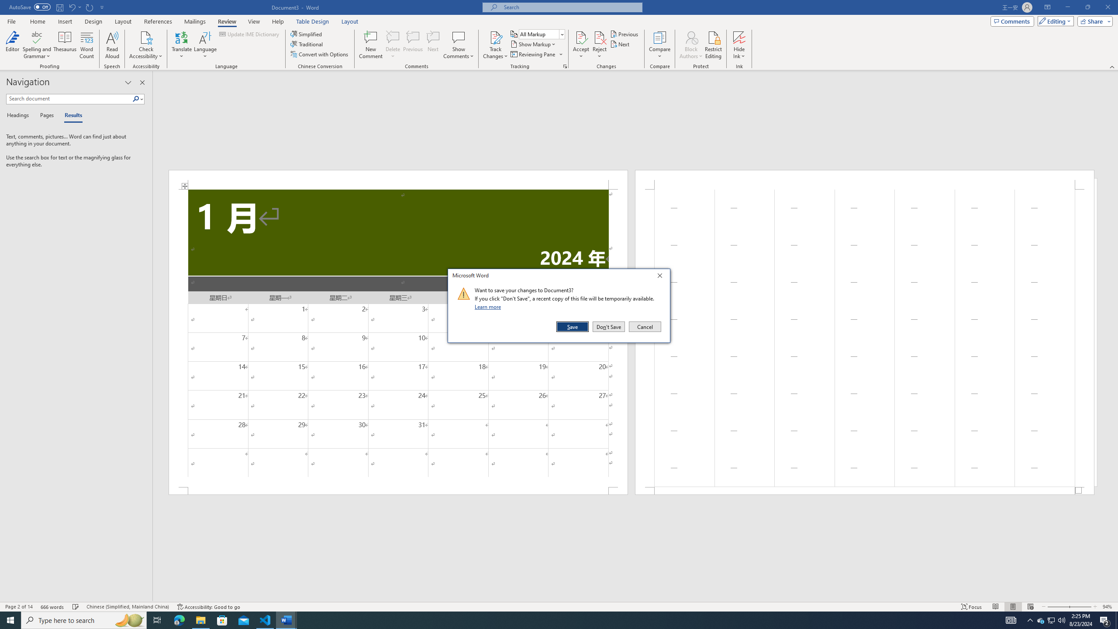 The width and height of the screenshot is (1118, 629). I want to click on Type here to search, so click(84, 620).